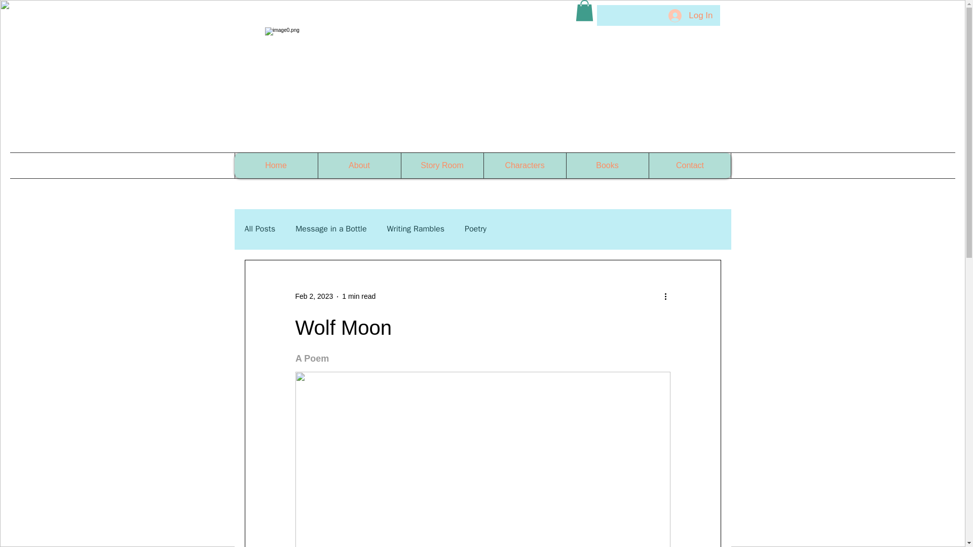 Image resolution: width=973 pixels, height=547 pixels. I want to click on Feb 2, 2023, so click(313, 296).